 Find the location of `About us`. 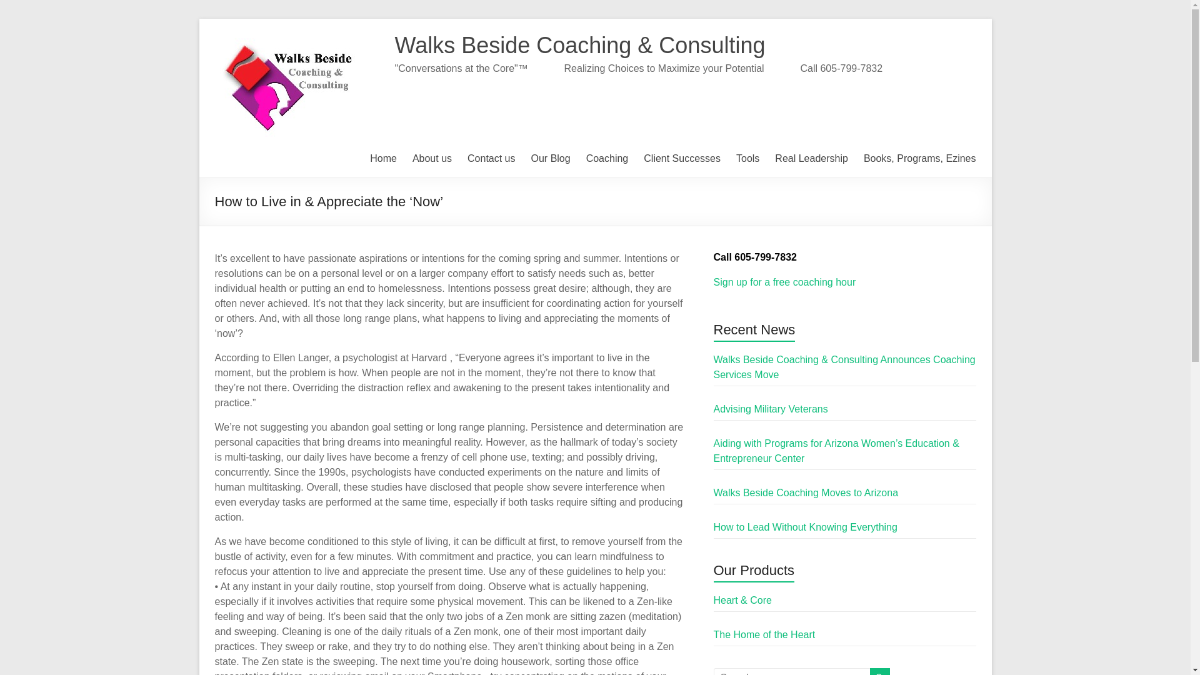

About us is located at coordinates (432, 158).